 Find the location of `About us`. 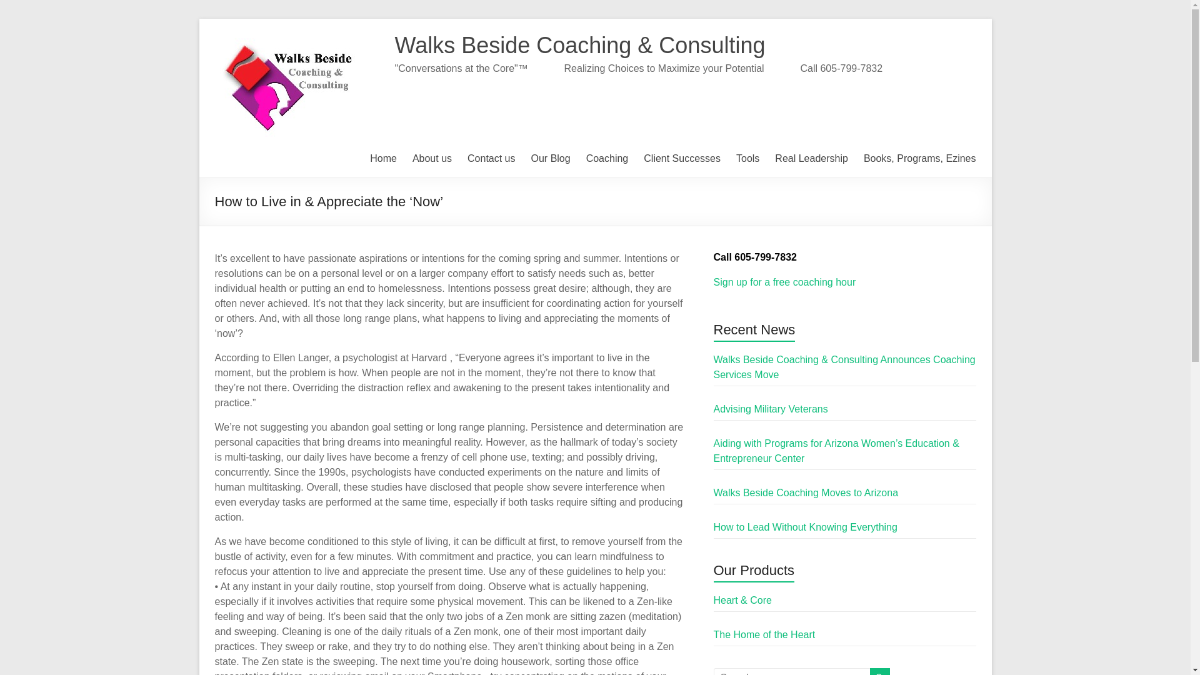

About us is located at coordinates (432, 158).